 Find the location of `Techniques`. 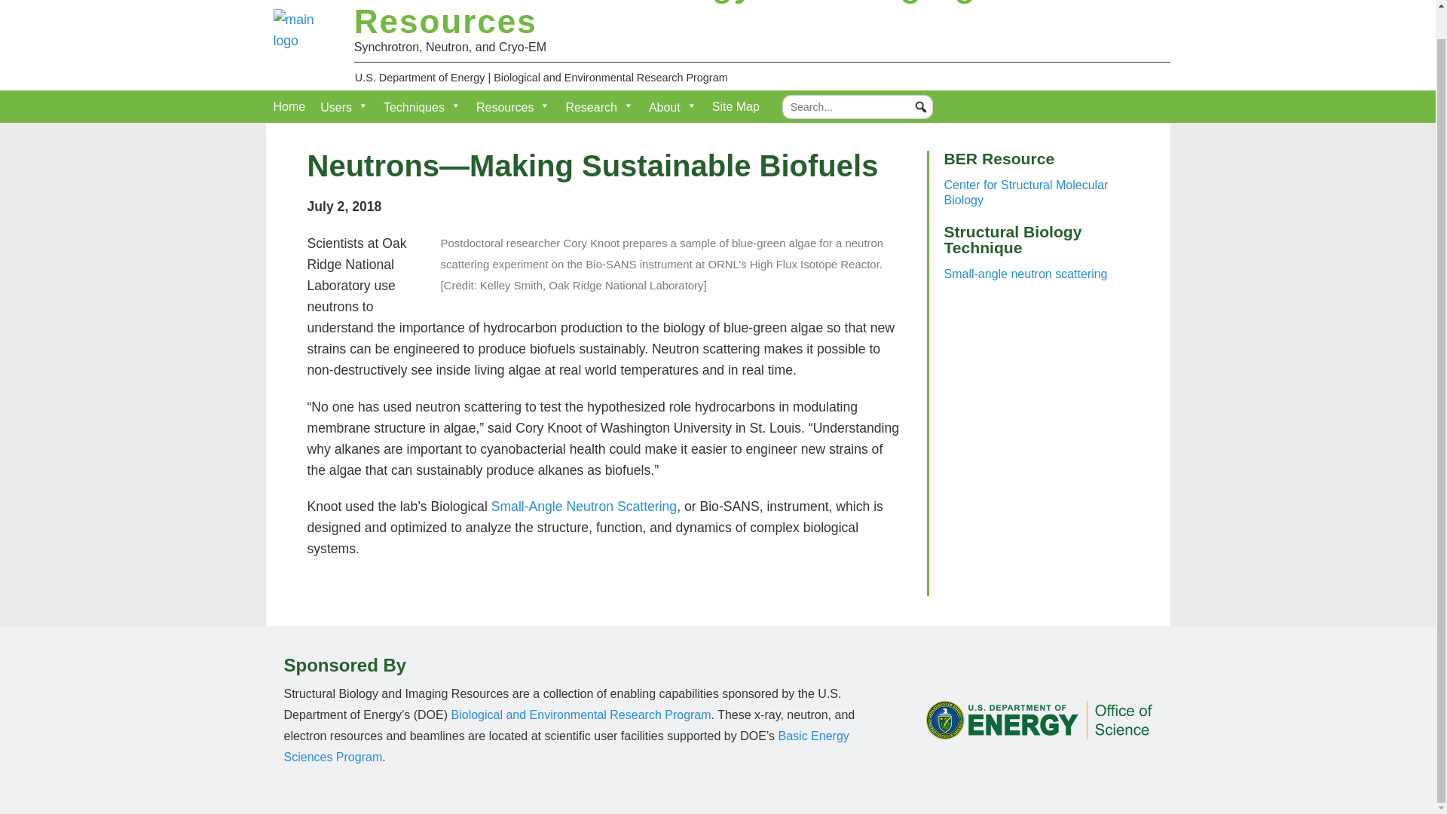

Techniques is located at coordinates (422, 106).